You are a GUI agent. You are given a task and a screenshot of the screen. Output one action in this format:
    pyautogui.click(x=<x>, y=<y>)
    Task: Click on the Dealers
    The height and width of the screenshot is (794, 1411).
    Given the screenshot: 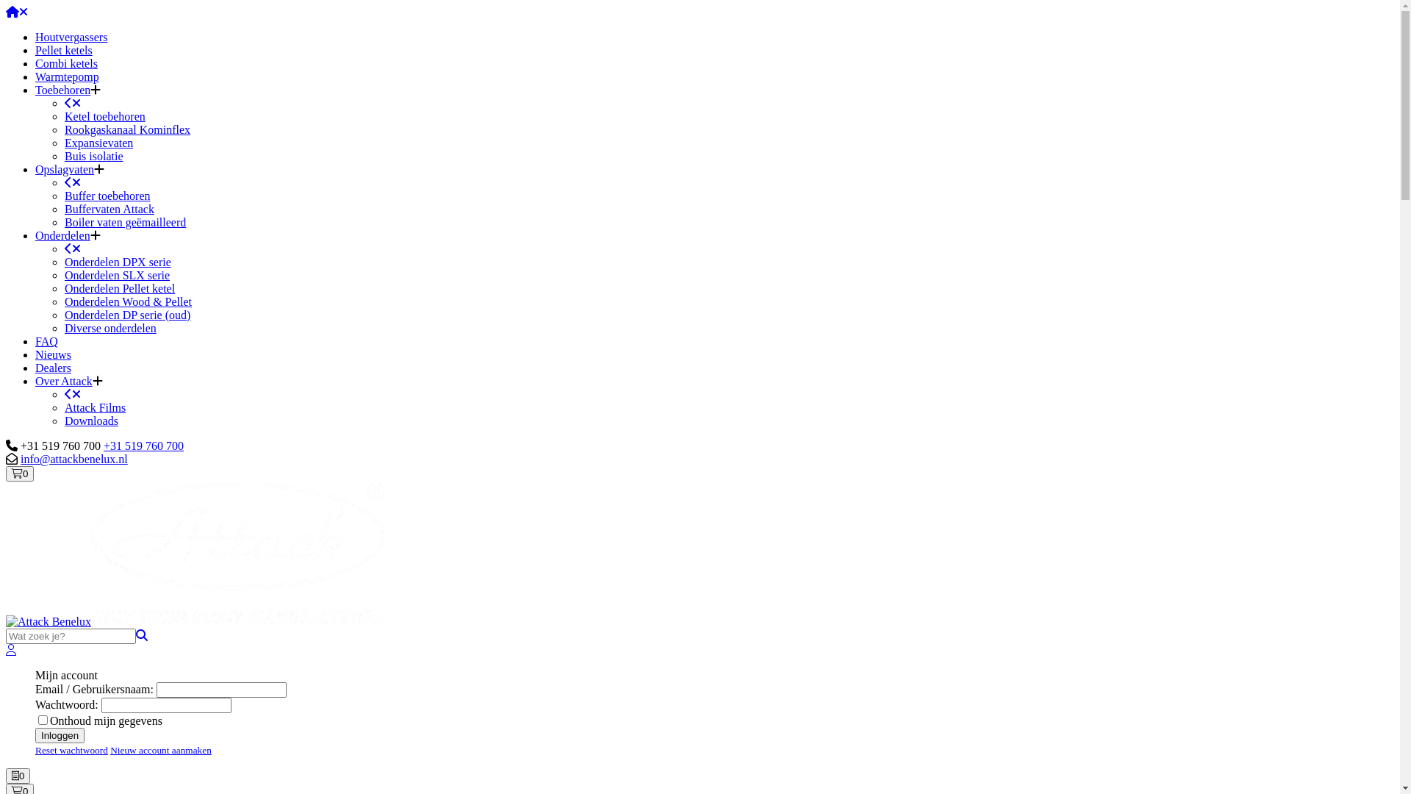 What is the action you would take?
    pyautogui.click(x=53, y=368)
    